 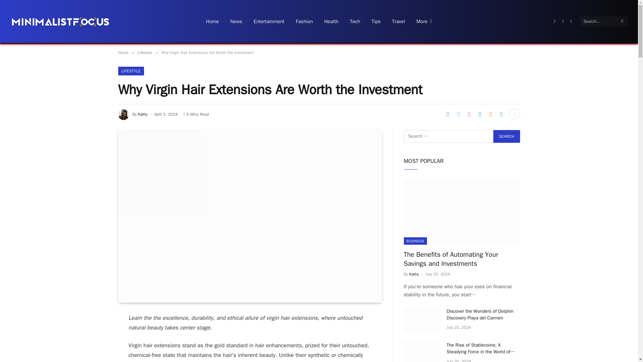 What do you see at coordinates (480, 114) in the screenshot?
I see `Share on LinkedIn` at bounding box center [480, 114].